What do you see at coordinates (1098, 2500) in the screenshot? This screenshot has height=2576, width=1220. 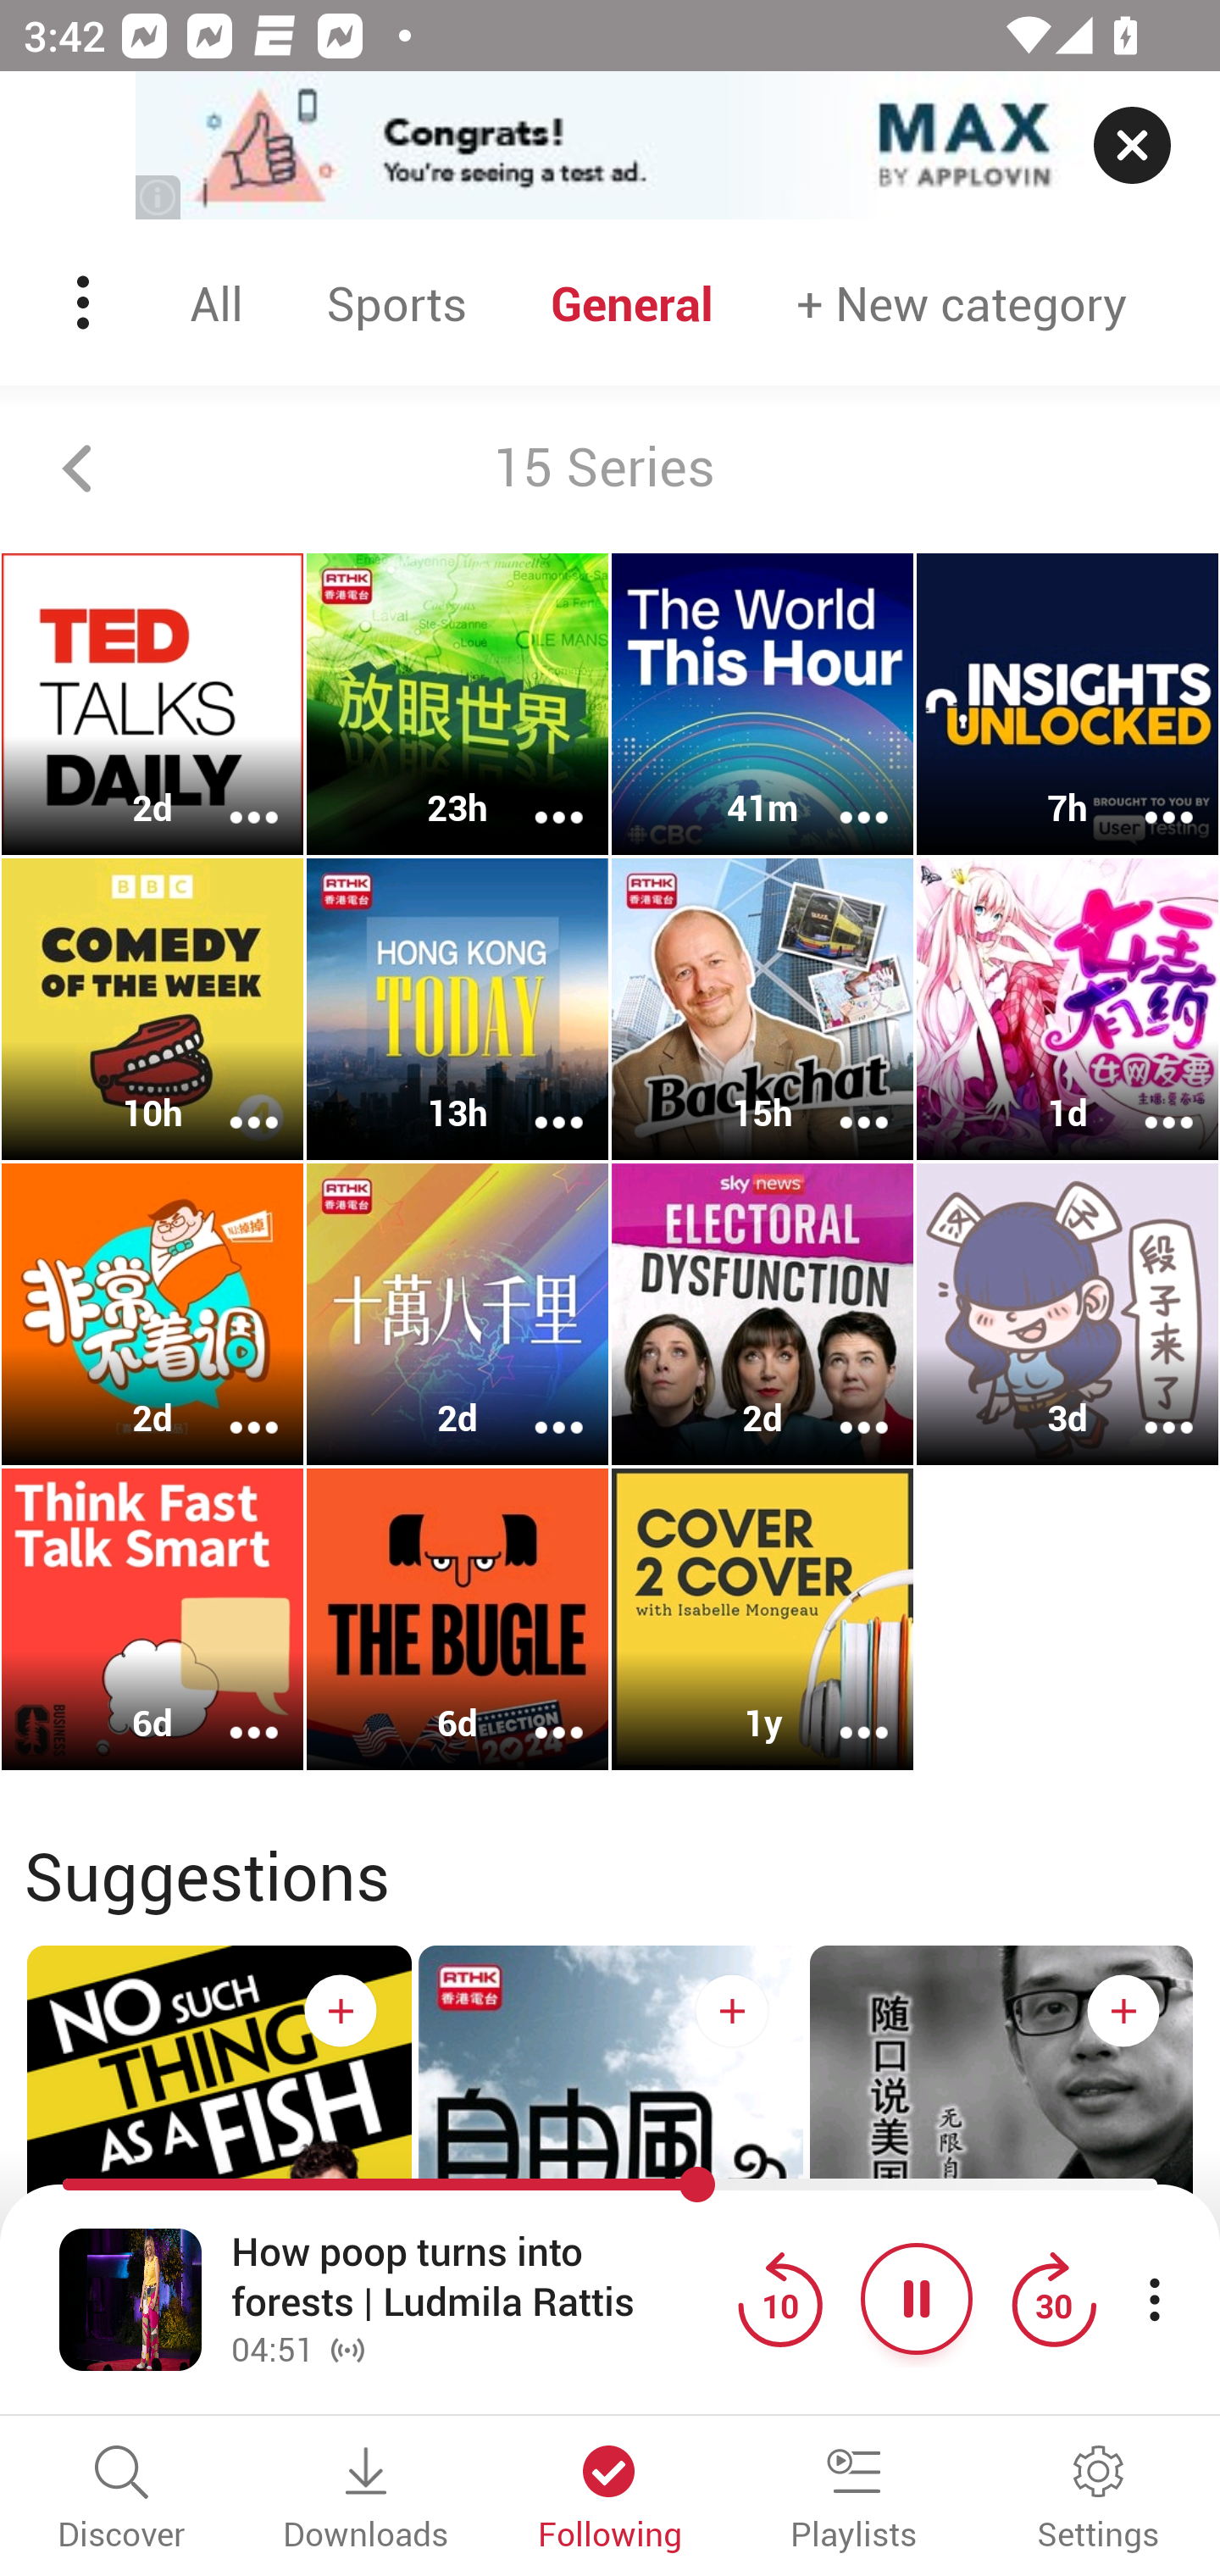 I see `Settings` at bounding box center [1098, 2500].